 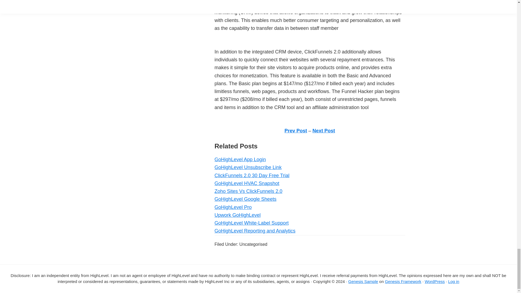 What do you see at coordinates (255, 231) in the screenshot?
I see `GoHighLevel Reporting and Analytics` at bounding box center [255, 231].